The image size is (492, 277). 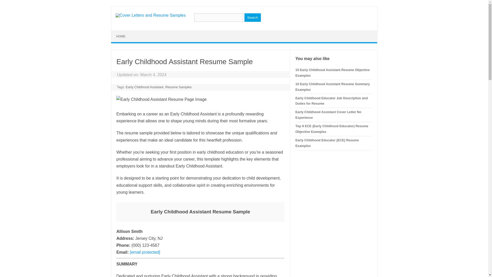 I want to click on Early Childhood Assistant, so click(x=145, y=87).